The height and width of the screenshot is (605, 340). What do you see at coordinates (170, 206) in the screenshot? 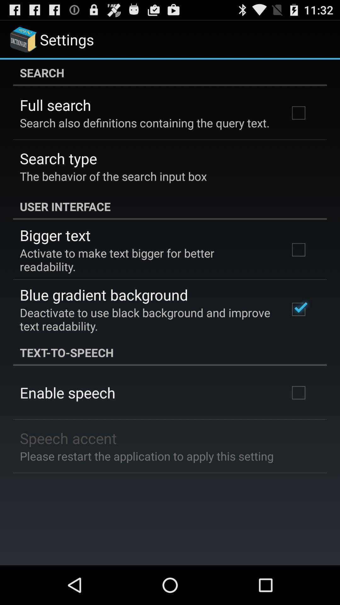
I see `swipe until the user interface icon` at bounding box center [170, 206].